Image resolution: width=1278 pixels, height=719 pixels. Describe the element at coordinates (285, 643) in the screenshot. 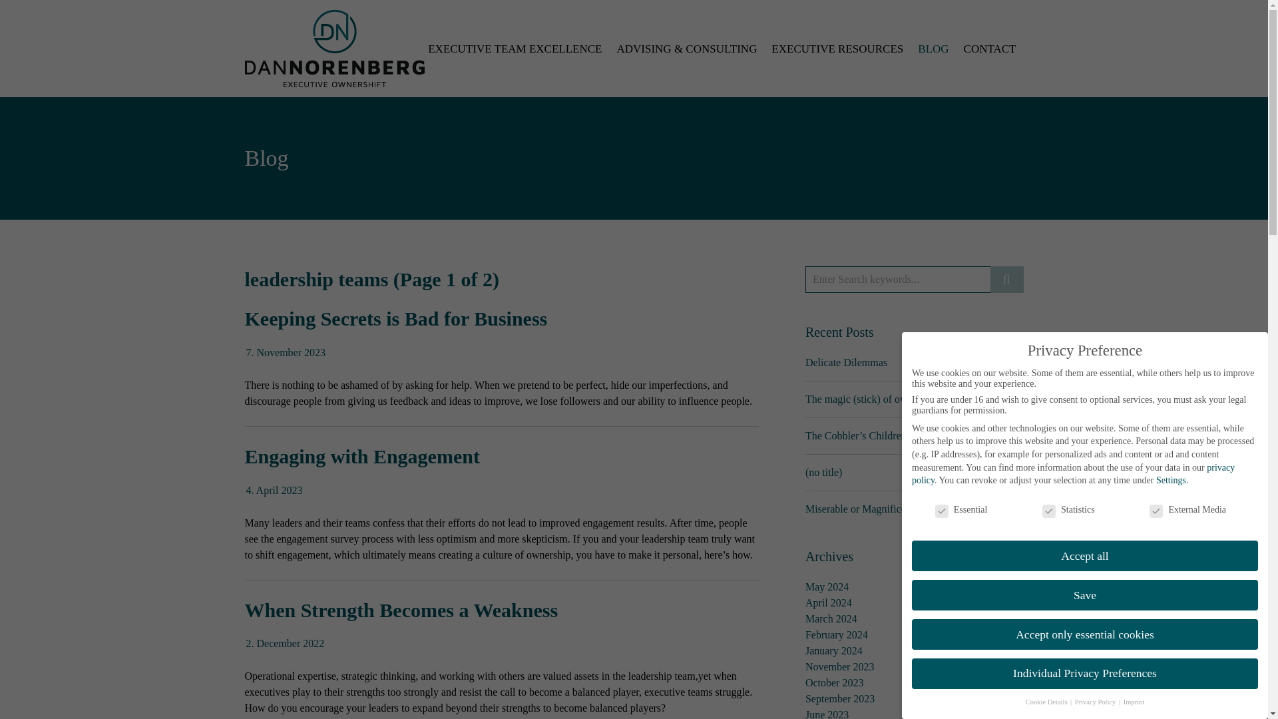

I see `2. December 2022` at that location.